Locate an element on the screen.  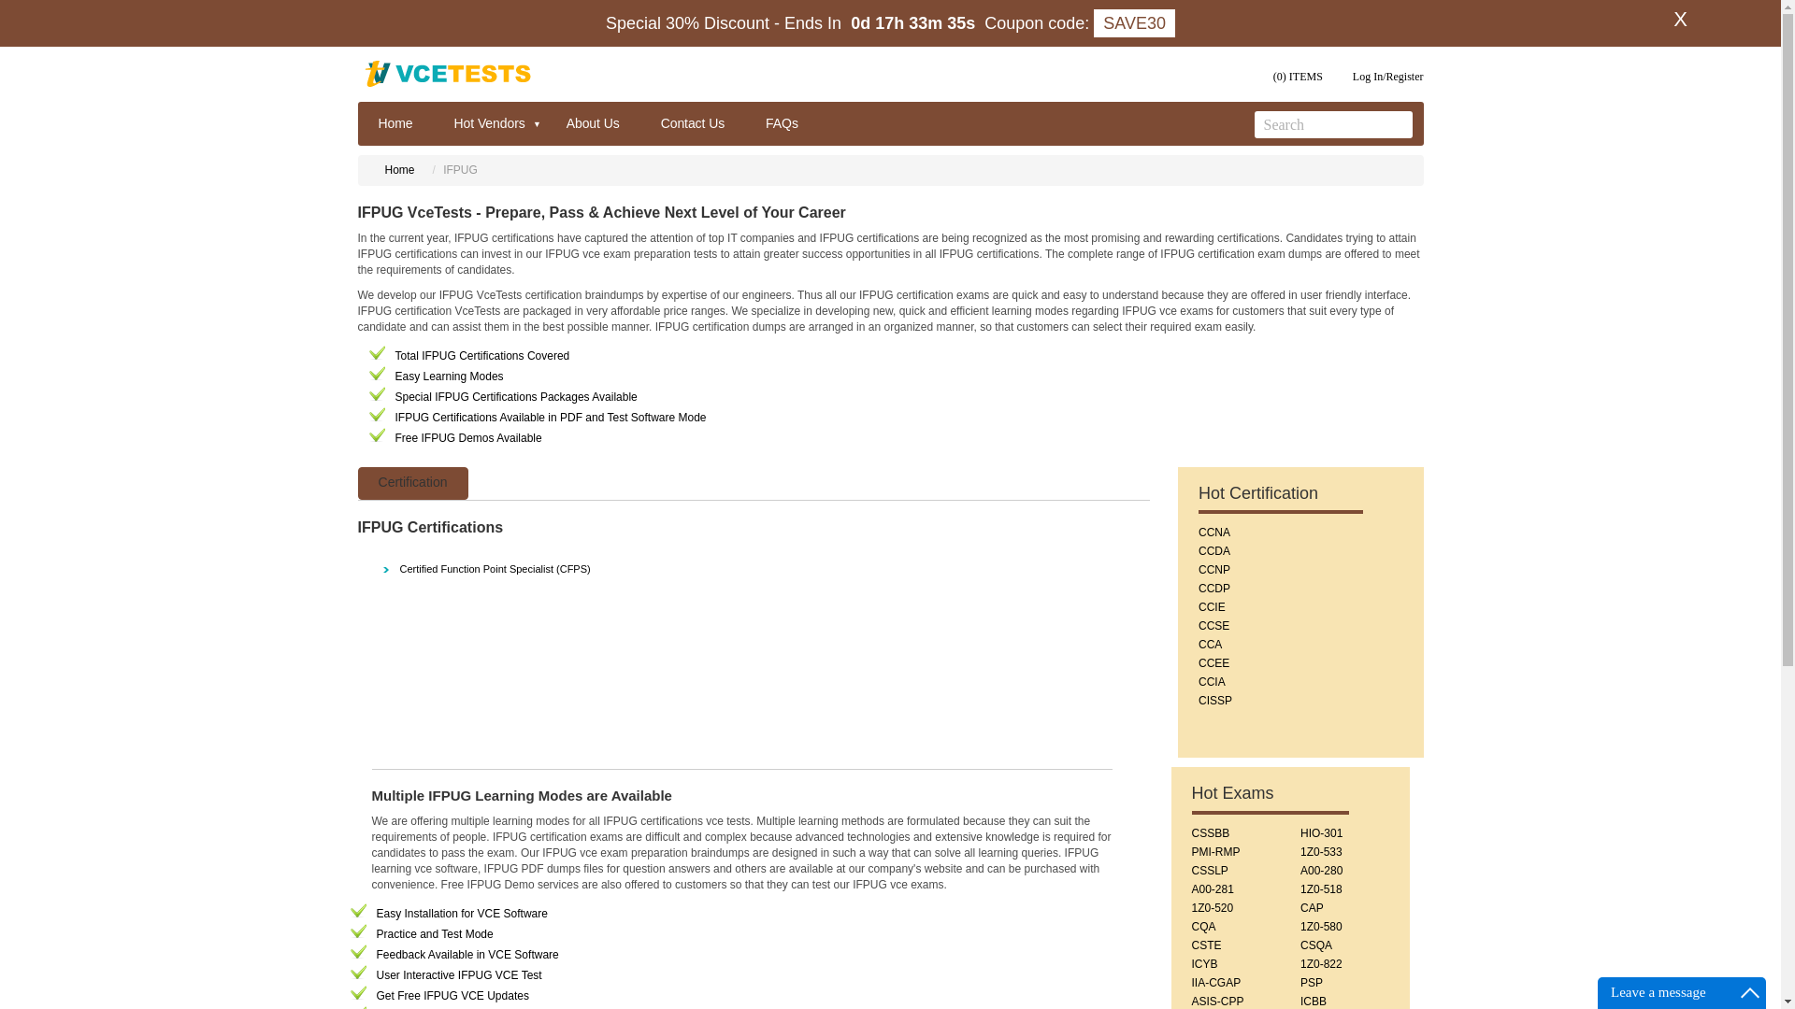
PMI-RMP is located at coordinates (1215, 852).